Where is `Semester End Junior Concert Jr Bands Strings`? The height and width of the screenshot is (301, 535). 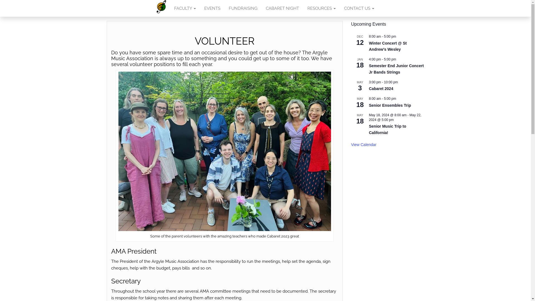
Semester End Junior Concert Jr Bands Strings is located at coordinates (396, 69).